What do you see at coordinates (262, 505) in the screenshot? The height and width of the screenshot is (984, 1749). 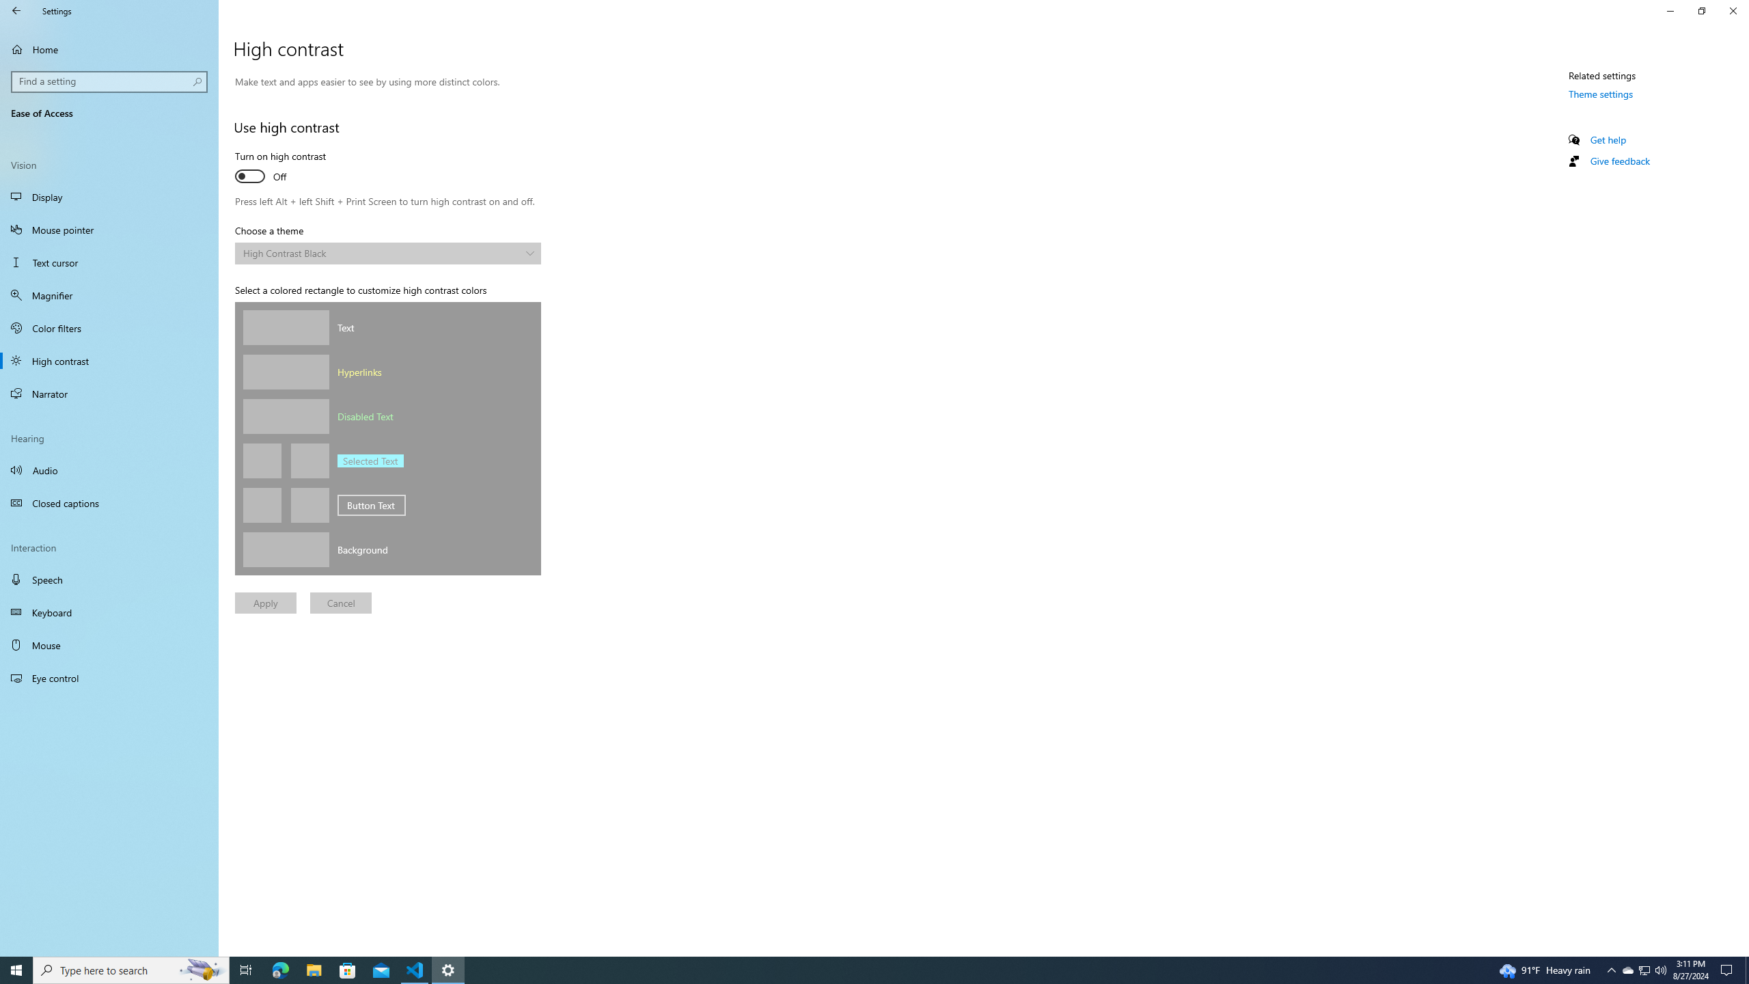 I see `Button text color` at bounding box center [262, 505].